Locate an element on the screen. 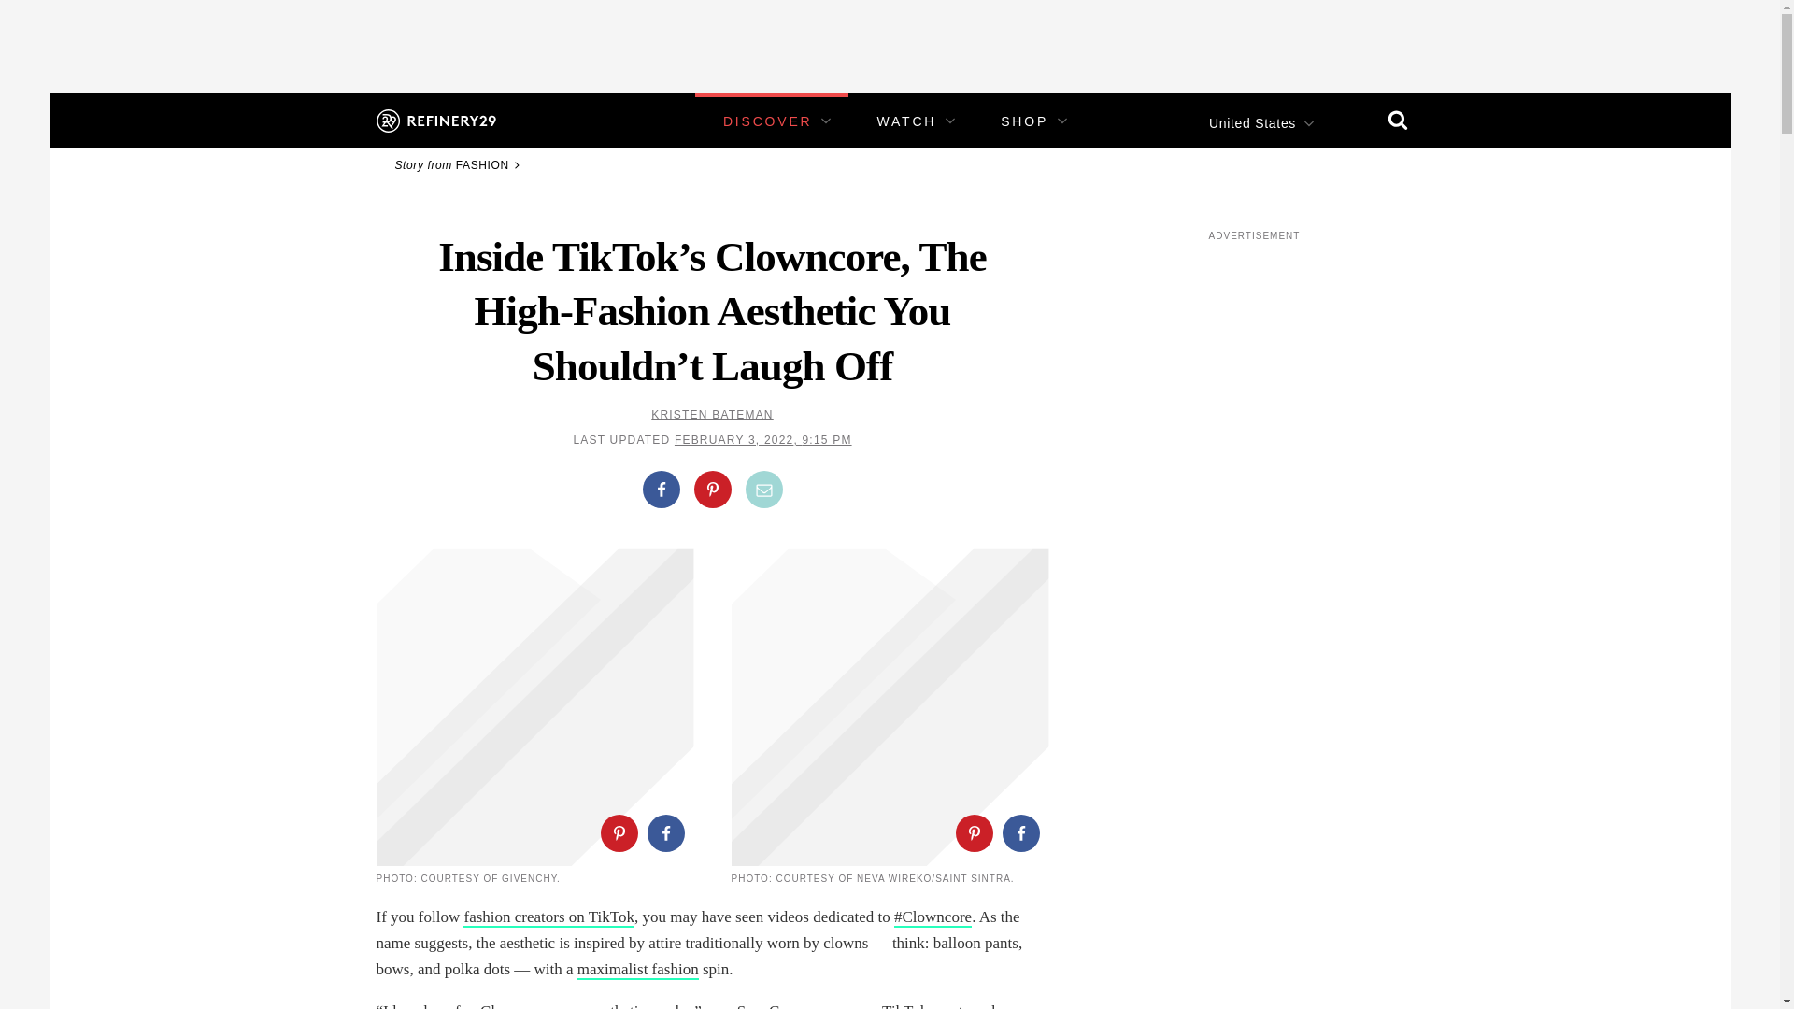 This screenshot has height=1009, width=1794. DISCOVER is located at coordinates (767, 121).